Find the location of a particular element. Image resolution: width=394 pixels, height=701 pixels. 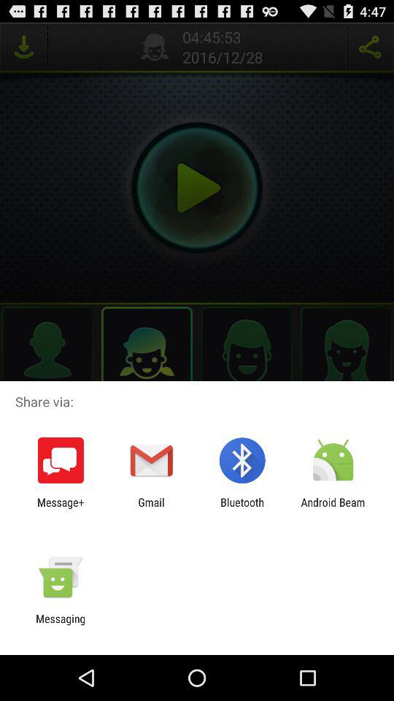

launch the bluetooth app is located at coordinates (242, 508).